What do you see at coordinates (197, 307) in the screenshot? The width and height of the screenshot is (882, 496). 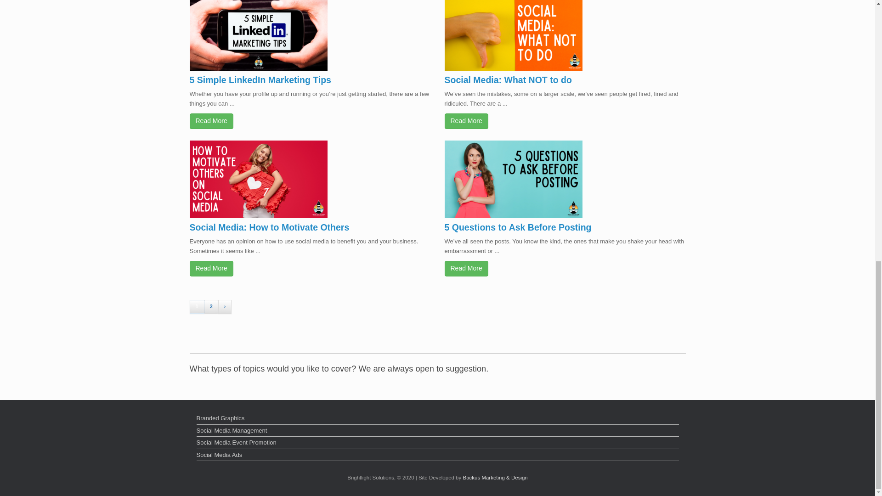 I see `1` at bounding box center [197, 307].